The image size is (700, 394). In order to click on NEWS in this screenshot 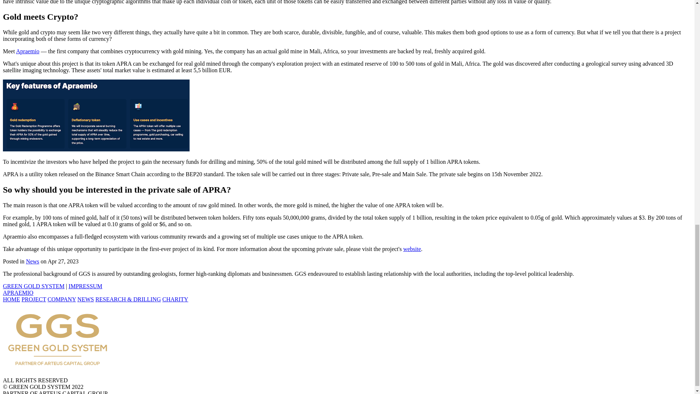, I will do `click(85, 299)`.